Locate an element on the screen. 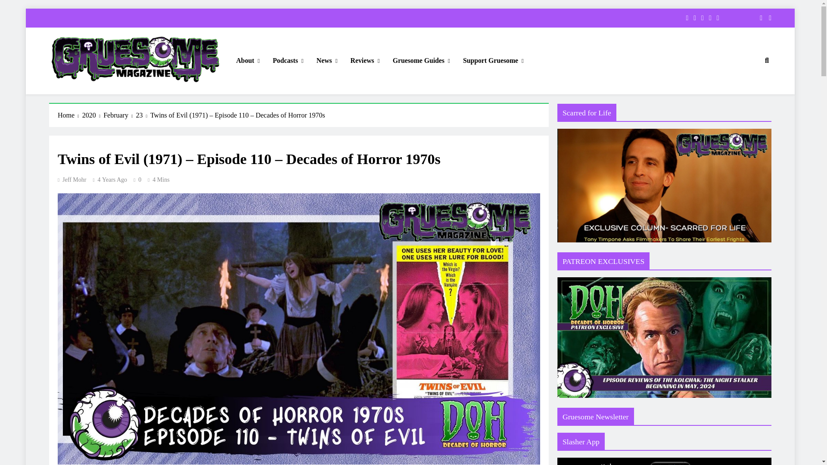 The image size is (827, 465). About is located at coordinates (248, 61).